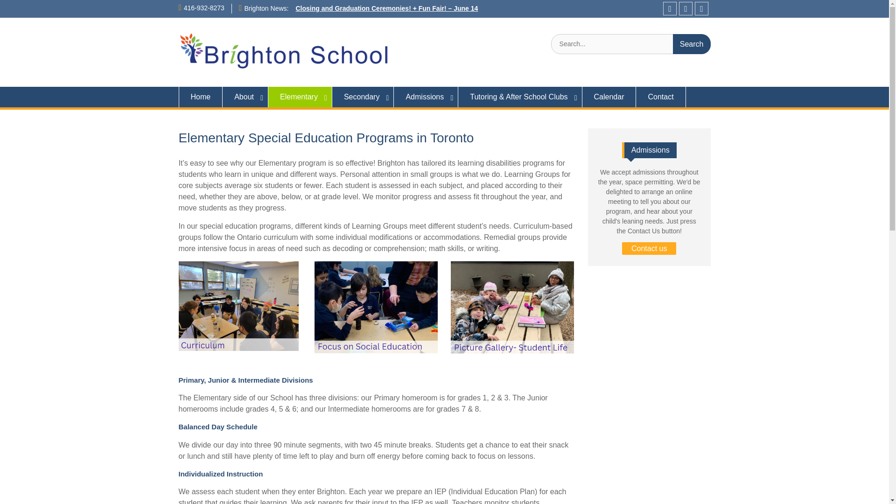  What do you see at coordinates (245, 97) in the screenshot?
I see `About` at bounding box center [245, 97].